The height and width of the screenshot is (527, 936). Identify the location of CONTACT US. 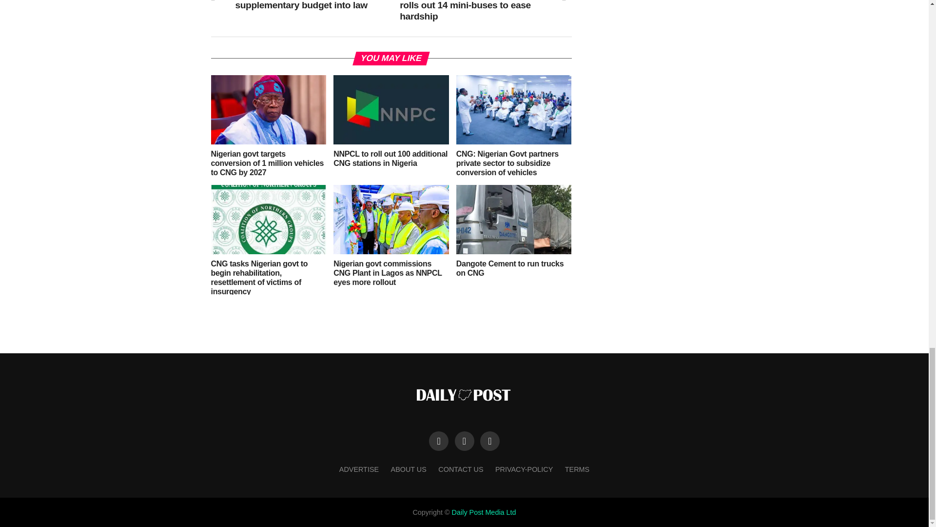
(460, 469).